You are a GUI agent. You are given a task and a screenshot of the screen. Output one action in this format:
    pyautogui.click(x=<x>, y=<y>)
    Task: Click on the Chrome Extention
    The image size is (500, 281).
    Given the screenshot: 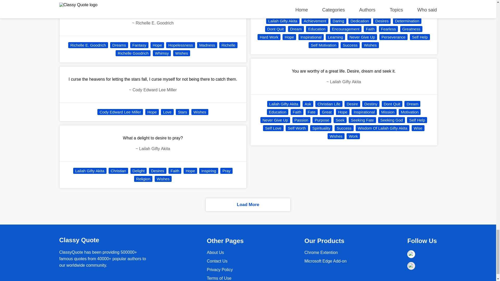 What is the action you would take?
    pyautogui.click(x=321, y=252)
    